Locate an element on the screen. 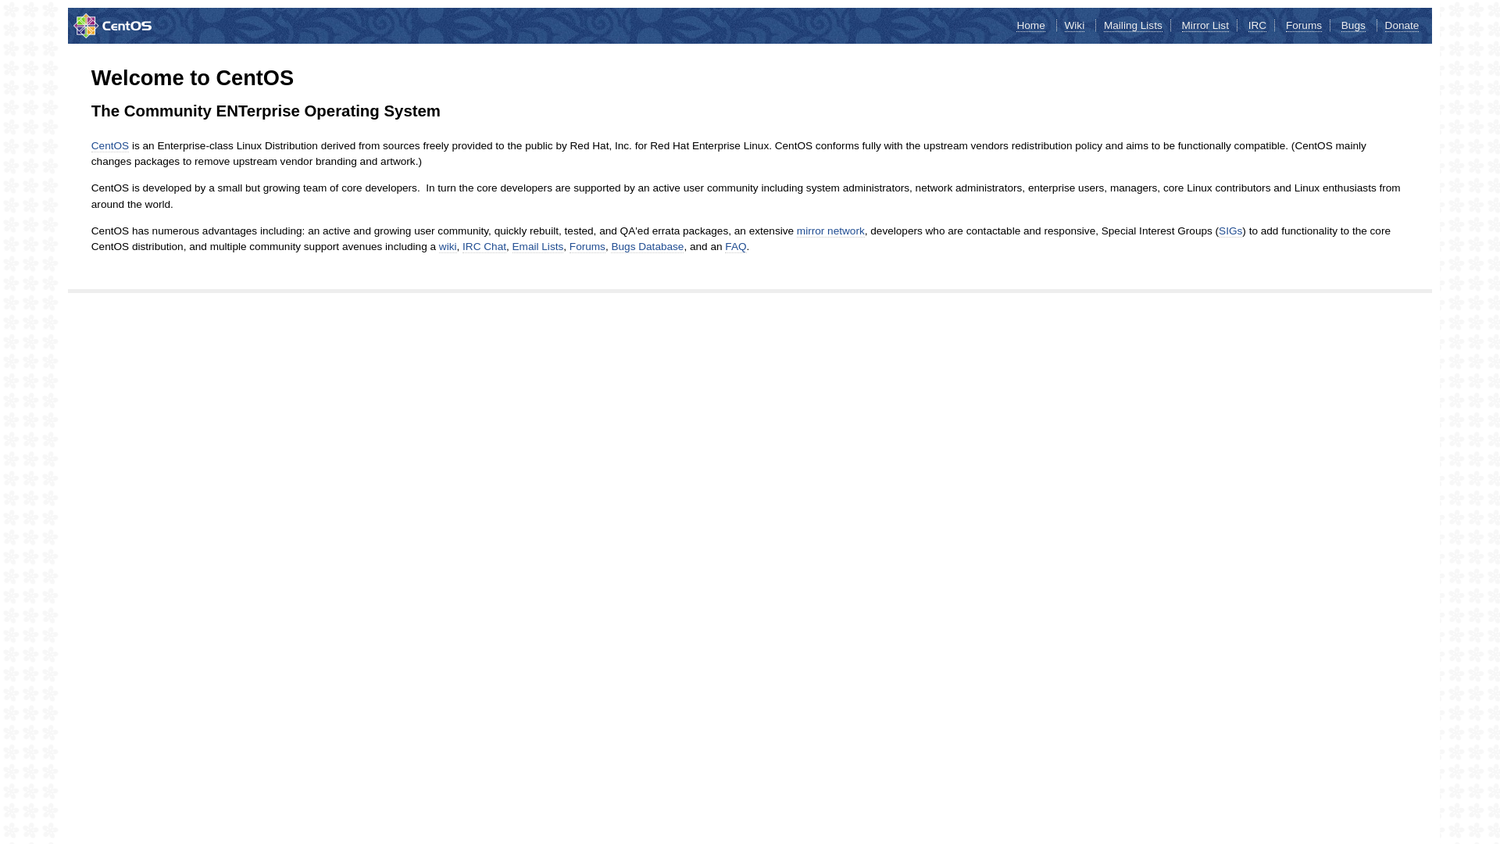 This screenshot has width=1500, height=844. IRC is located at coordinates (1258, 26).